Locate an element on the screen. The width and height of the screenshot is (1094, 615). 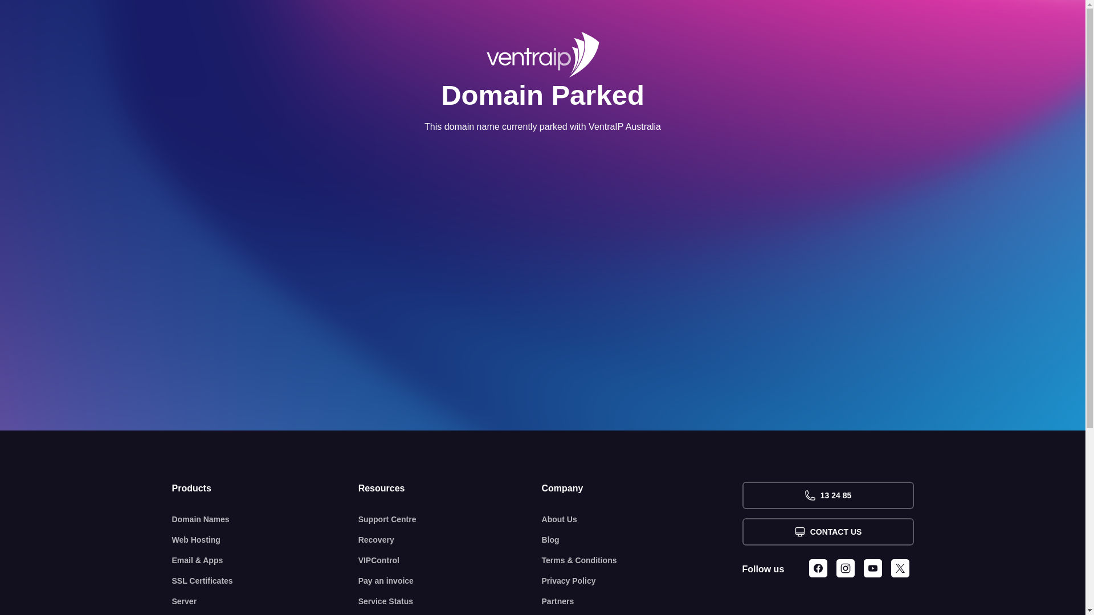
Support Centre is located at coordinates (450, 519).